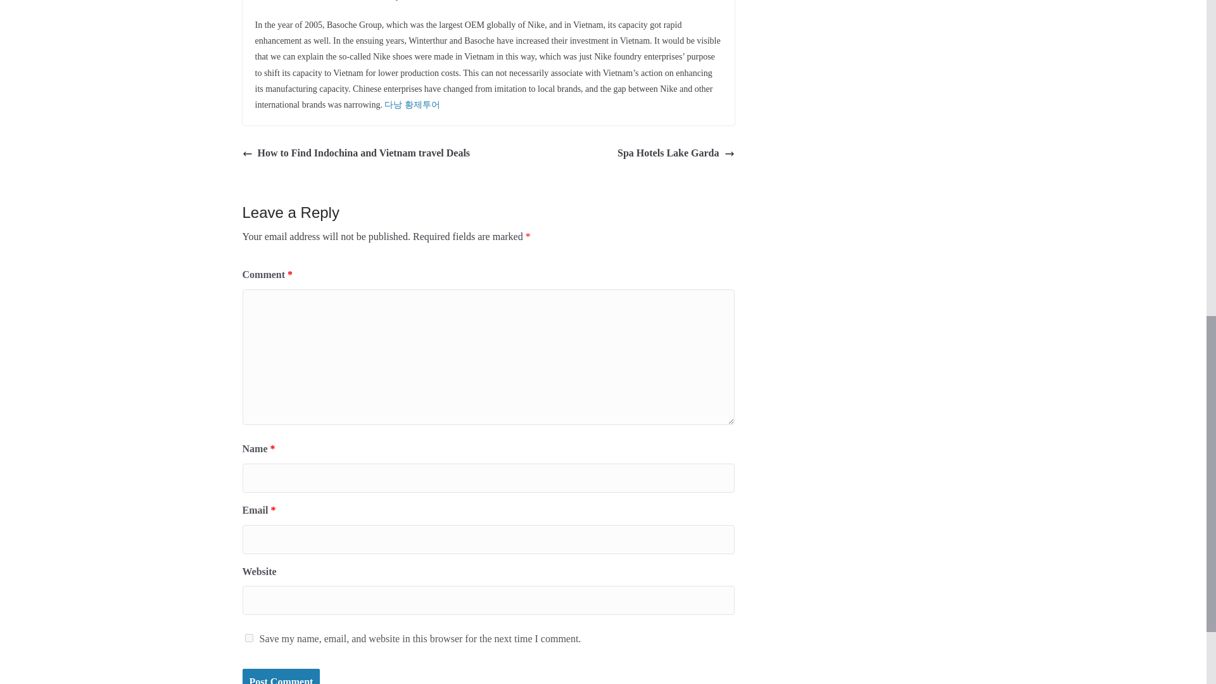 This screenshot has height=684, width=1216. Describe the element at coordinates (356, 153) in the screenshot. I see `How to Find Indochina and Vietnam travel Deals` at that location.